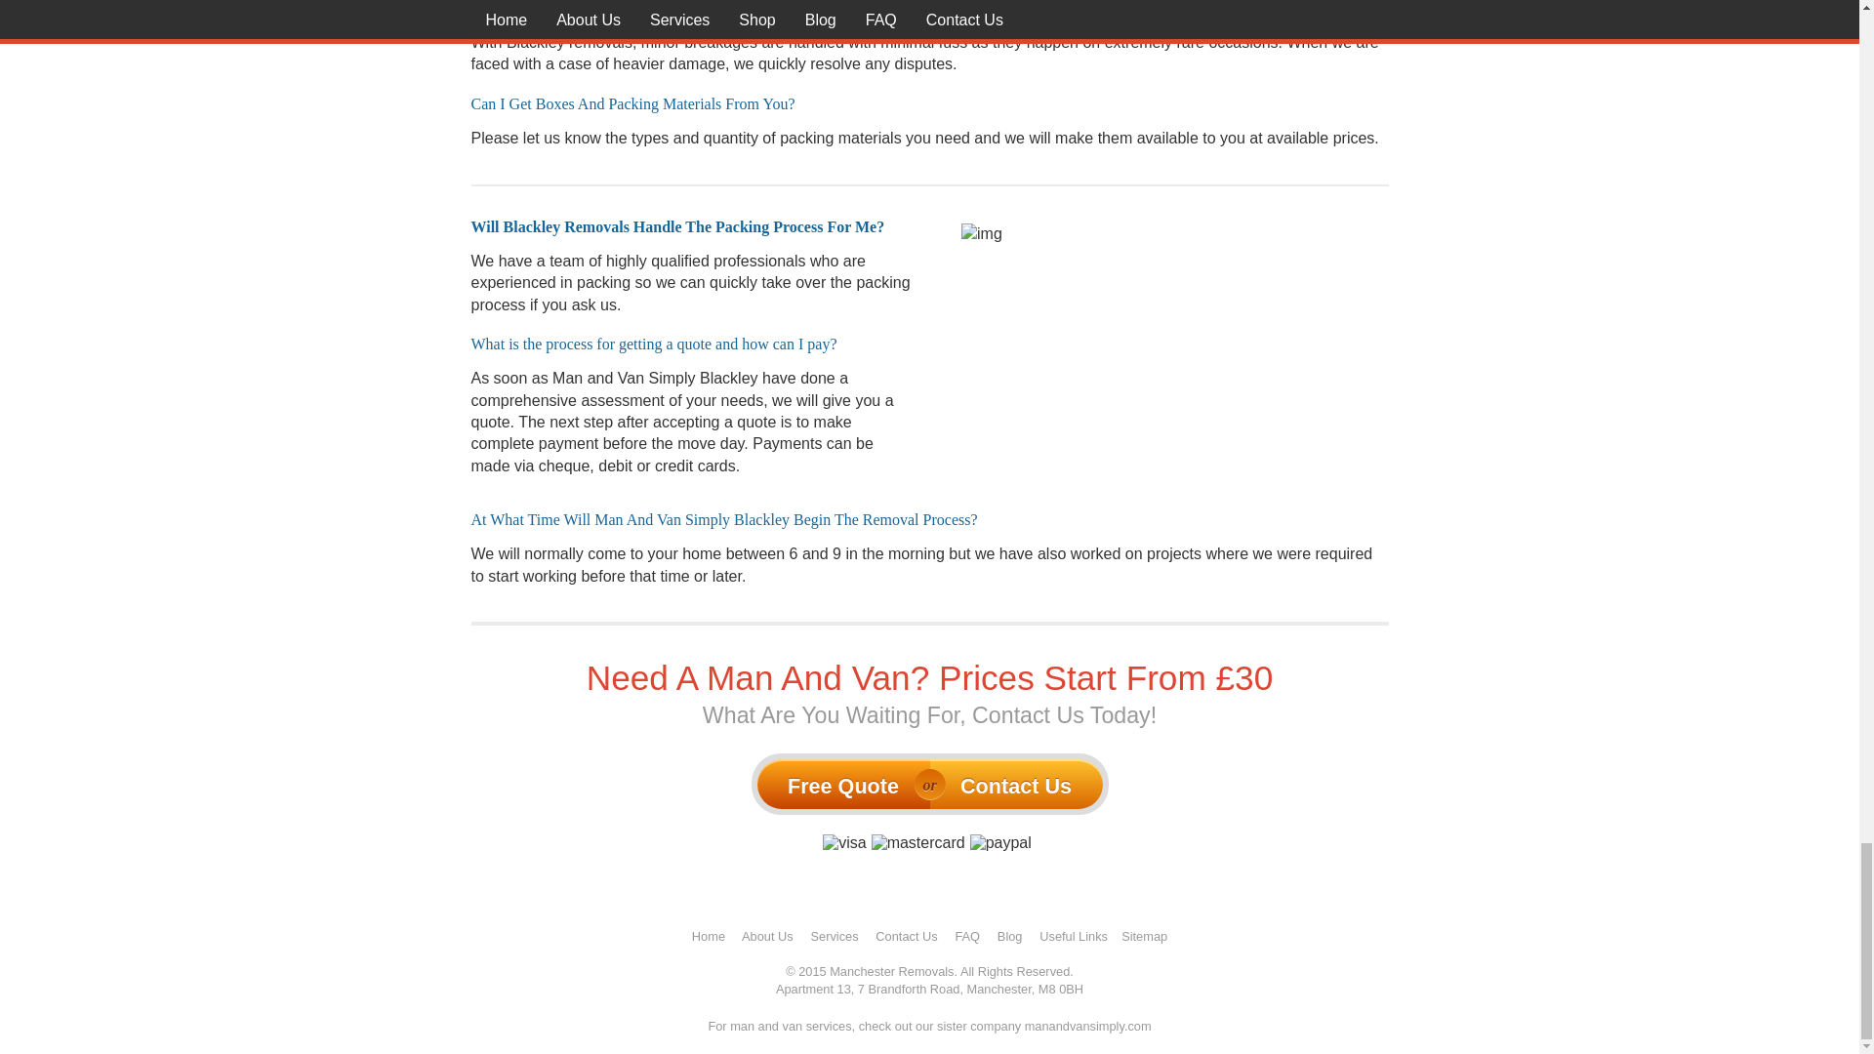 This screenshot has width=1874, height=1054. What do you see at coordinates (1009, 935) in the screenshot?
I see `Blog` at bounding box center [1009, 935].